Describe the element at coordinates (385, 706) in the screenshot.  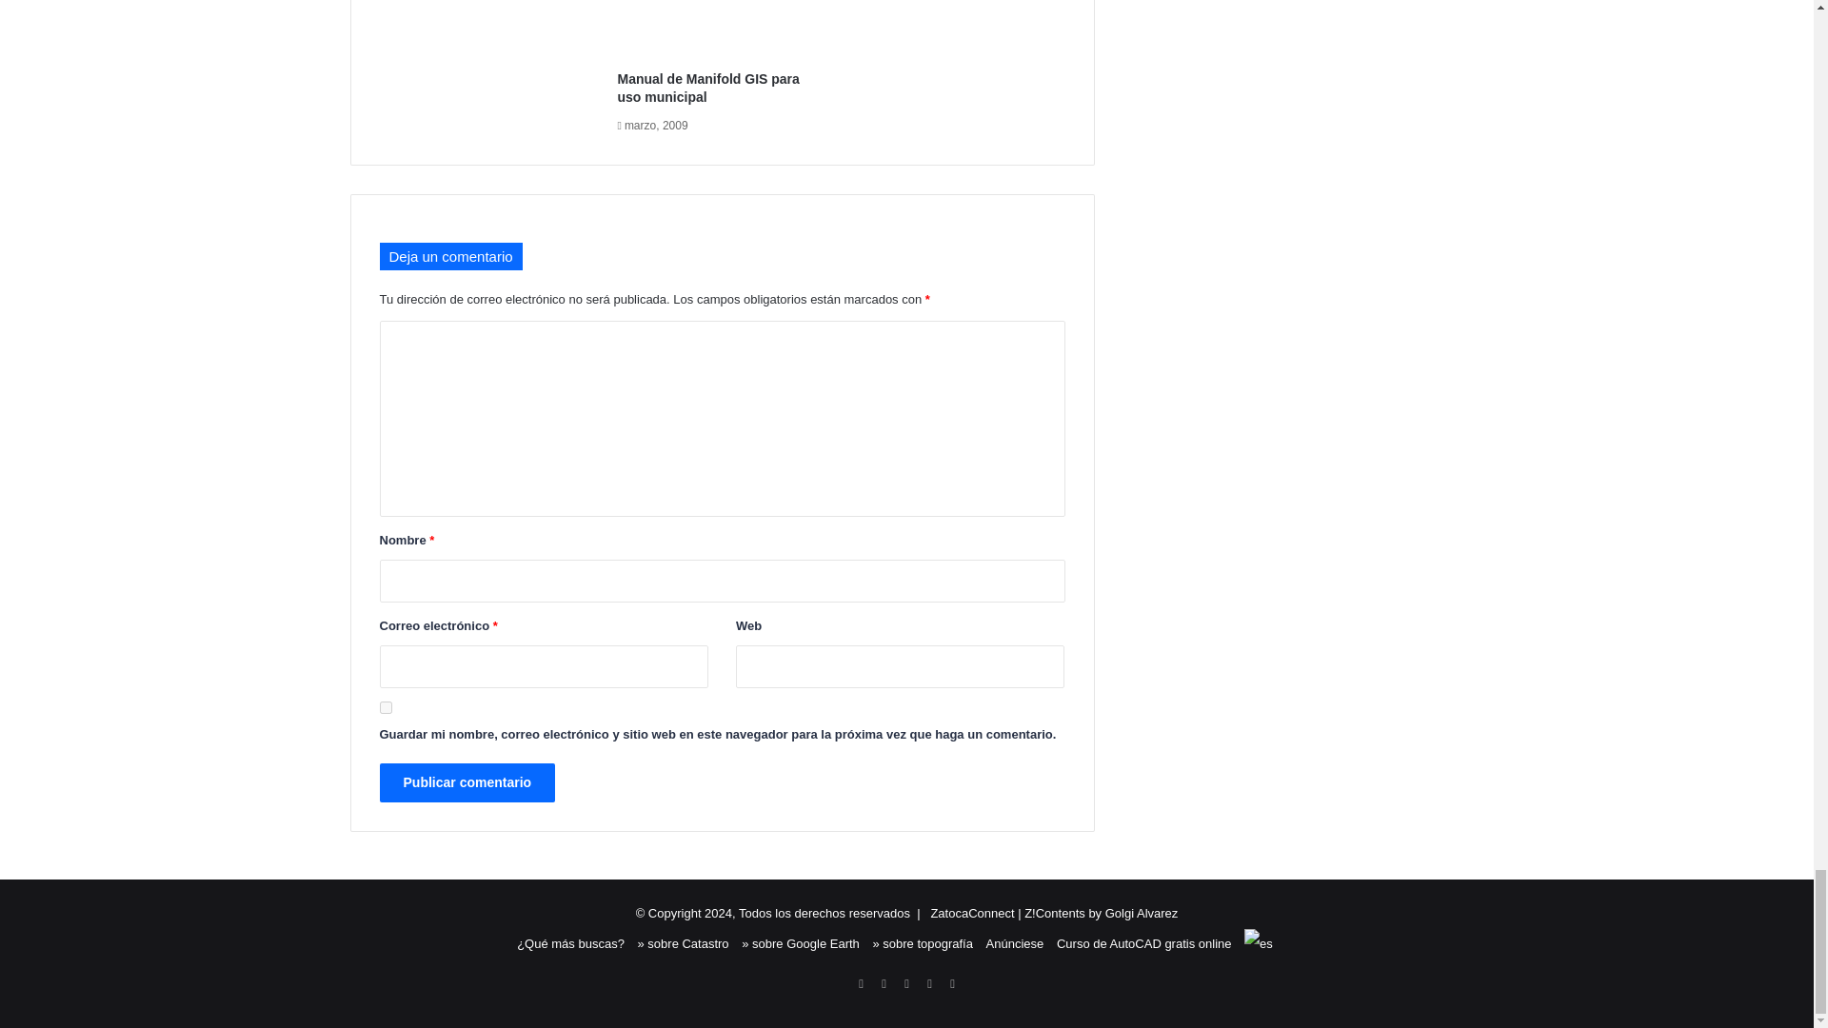
I see `yes` at that location.